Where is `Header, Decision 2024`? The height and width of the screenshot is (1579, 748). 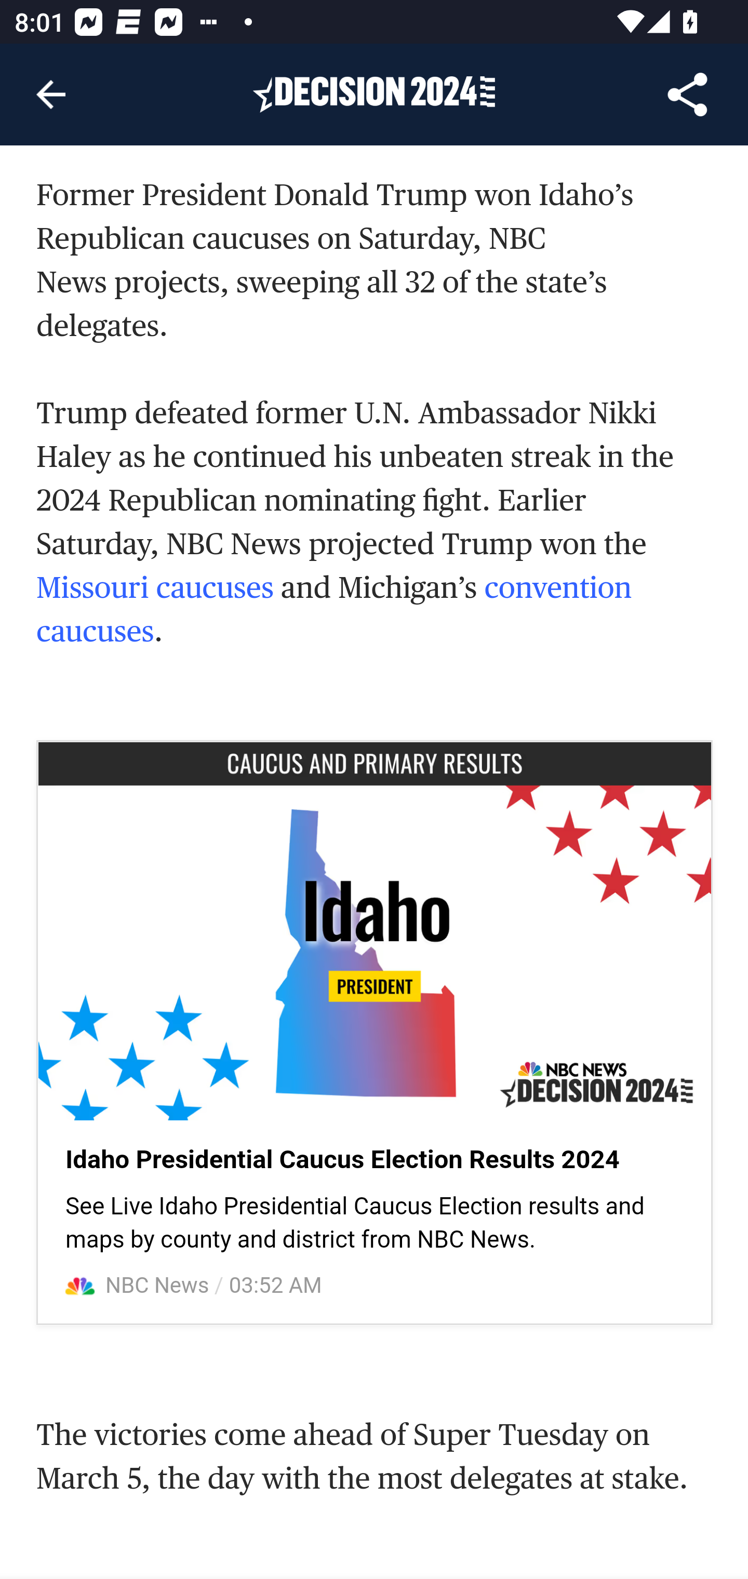 Header, Decision 2024 is located at coordinates (374, 93).